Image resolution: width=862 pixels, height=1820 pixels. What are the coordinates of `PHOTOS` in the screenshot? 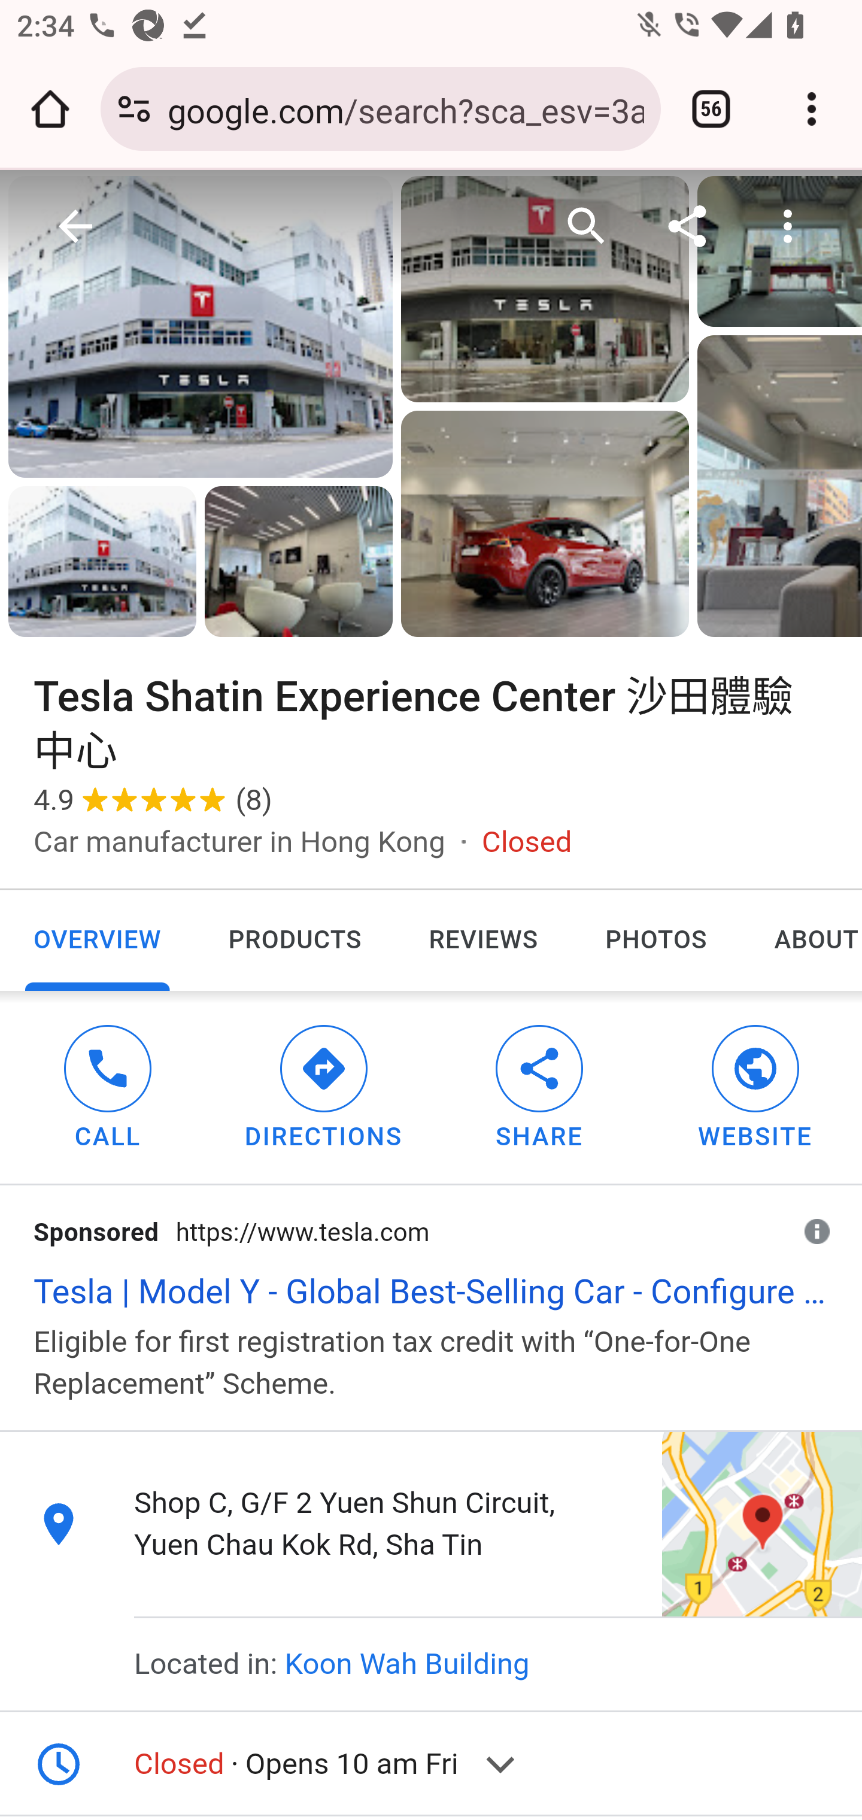 It's located at (655, 939).